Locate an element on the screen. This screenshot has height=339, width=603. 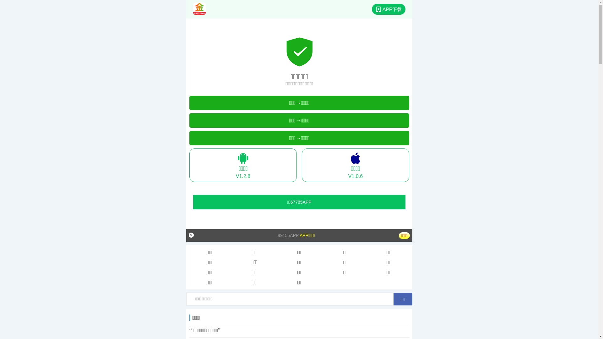
IT is located at coordinates (255, 263).